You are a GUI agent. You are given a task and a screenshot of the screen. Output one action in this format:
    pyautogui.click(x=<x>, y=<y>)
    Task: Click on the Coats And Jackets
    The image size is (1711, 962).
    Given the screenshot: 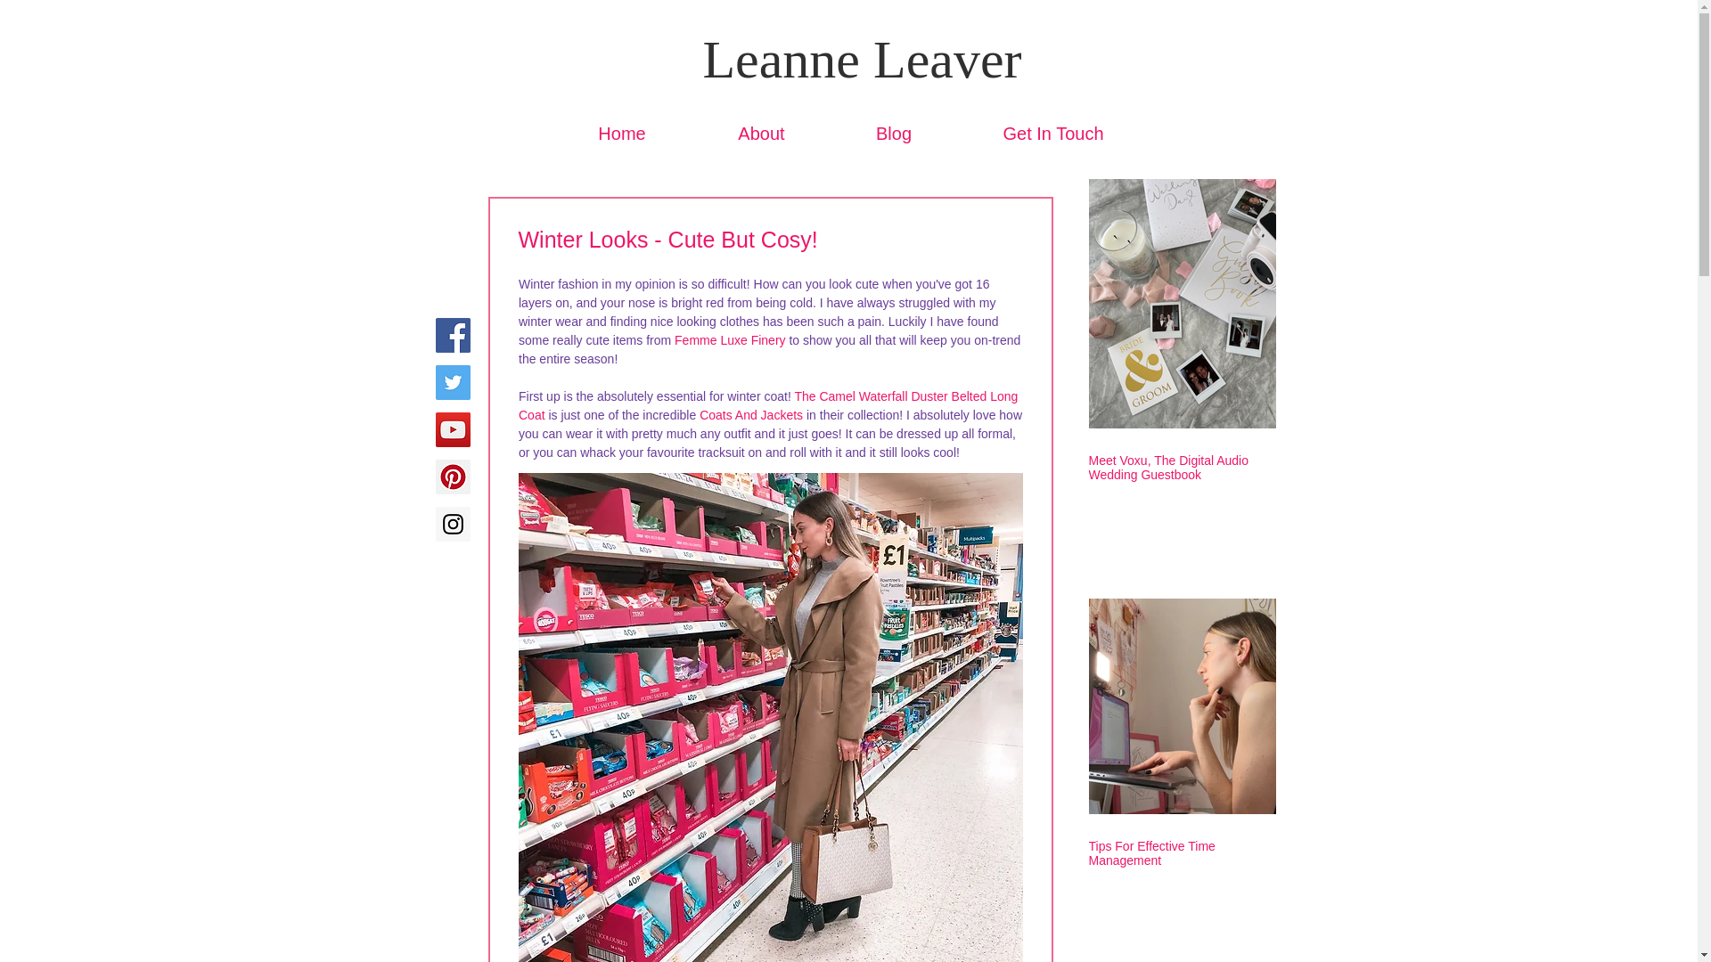 What is the action you would take?
    pyautogui.click(x=750, y=415)
    